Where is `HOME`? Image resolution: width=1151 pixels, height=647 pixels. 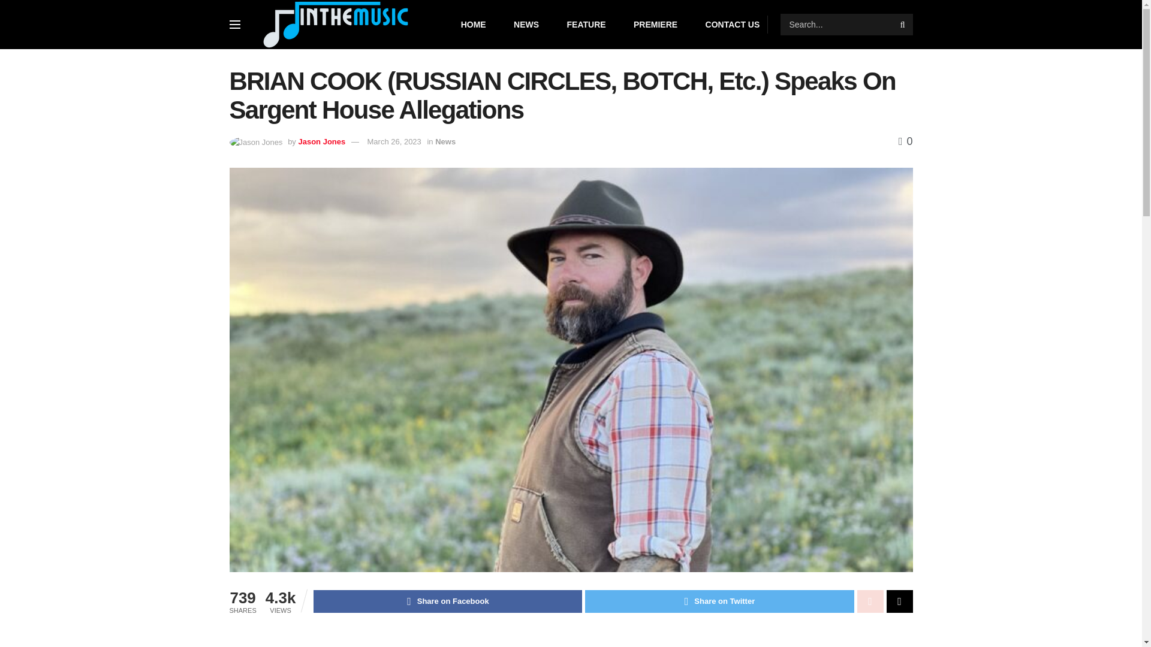 HOME is located at coordinates (474, 25).